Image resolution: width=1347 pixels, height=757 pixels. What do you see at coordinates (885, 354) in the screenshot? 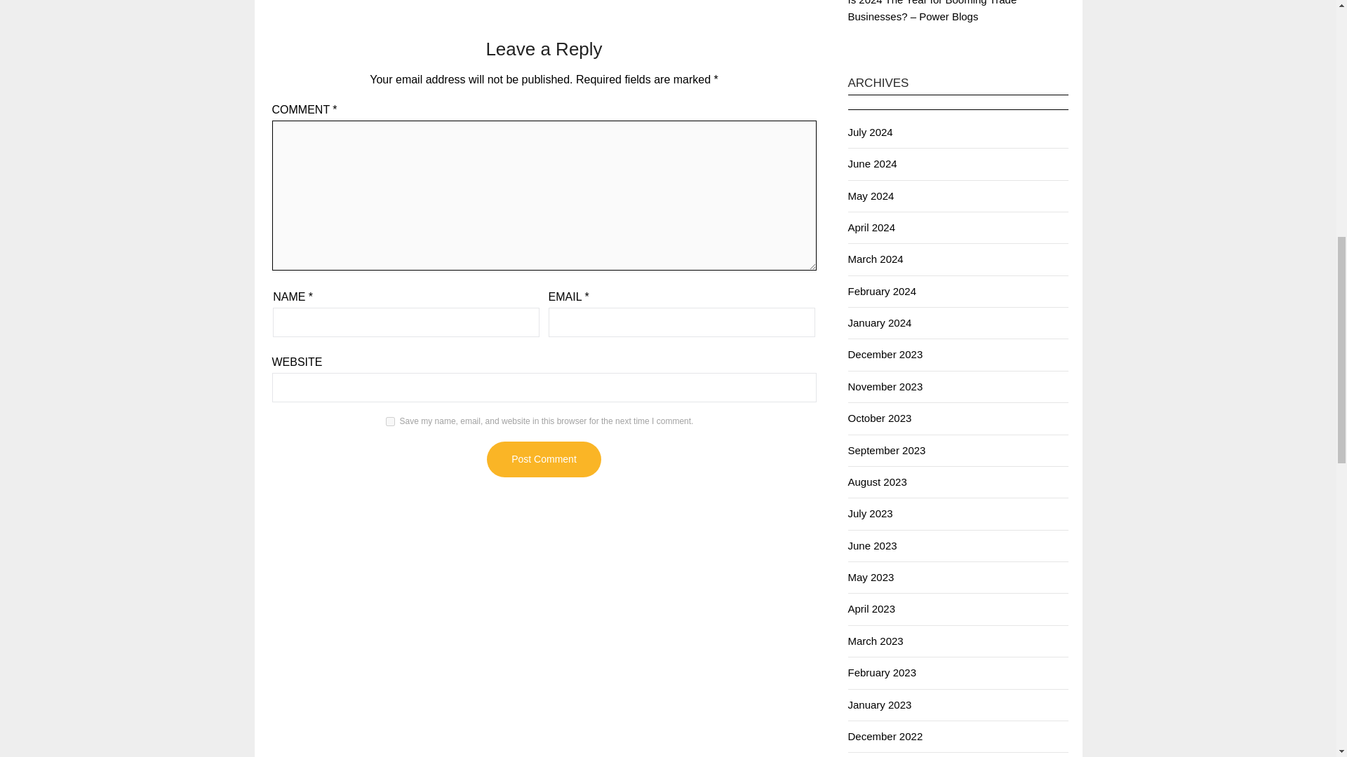
I see `December 2023` at bounding box center [885, 354].